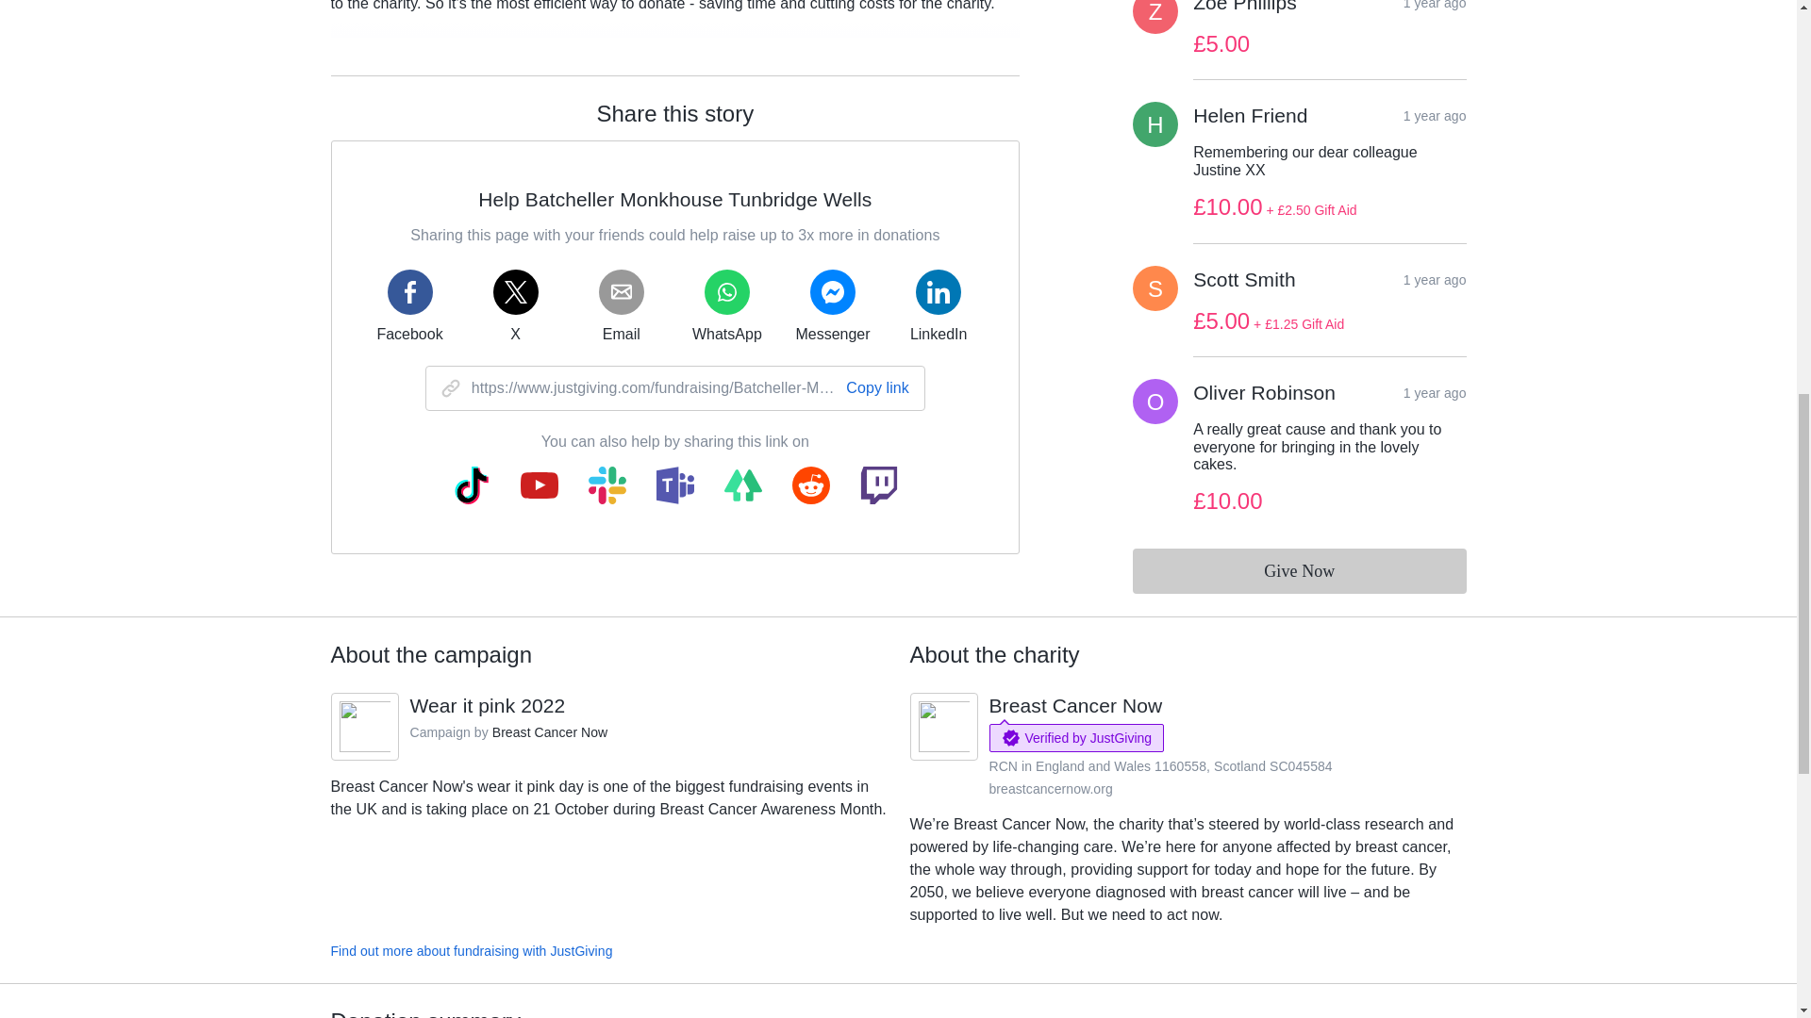 Image resolution: width=1811 pixels, height=1018 pixels. Describe the element at coordinates (621, 305) in the screenshot. I see `Email` at that location.